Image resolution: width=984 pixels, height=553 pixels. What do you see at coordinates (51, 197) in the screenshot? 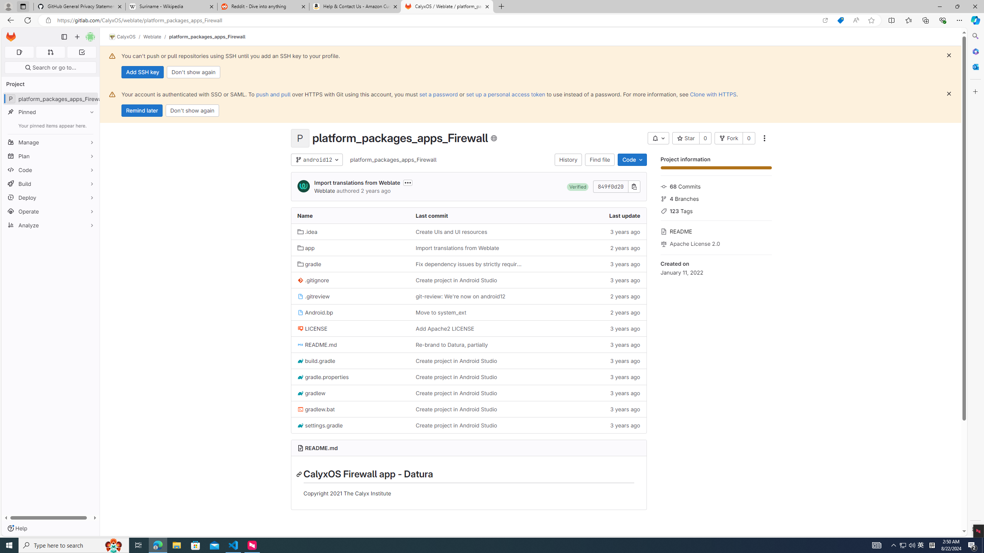
I see `Deploy` at bounding box center [51, 197].